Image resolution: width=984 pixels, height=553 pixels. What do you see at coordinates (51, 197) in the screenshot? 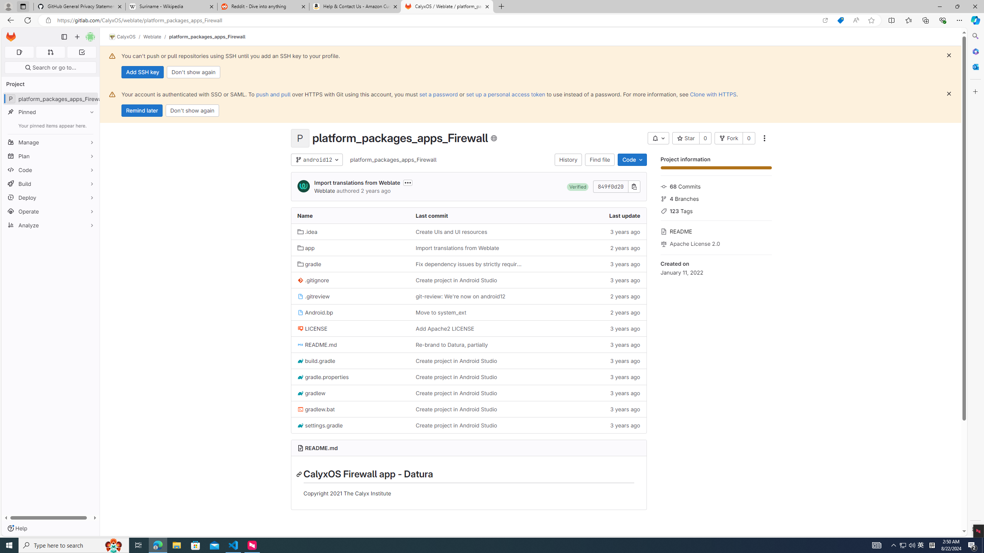
I see `Deploy` at bounding box center [51, 197].